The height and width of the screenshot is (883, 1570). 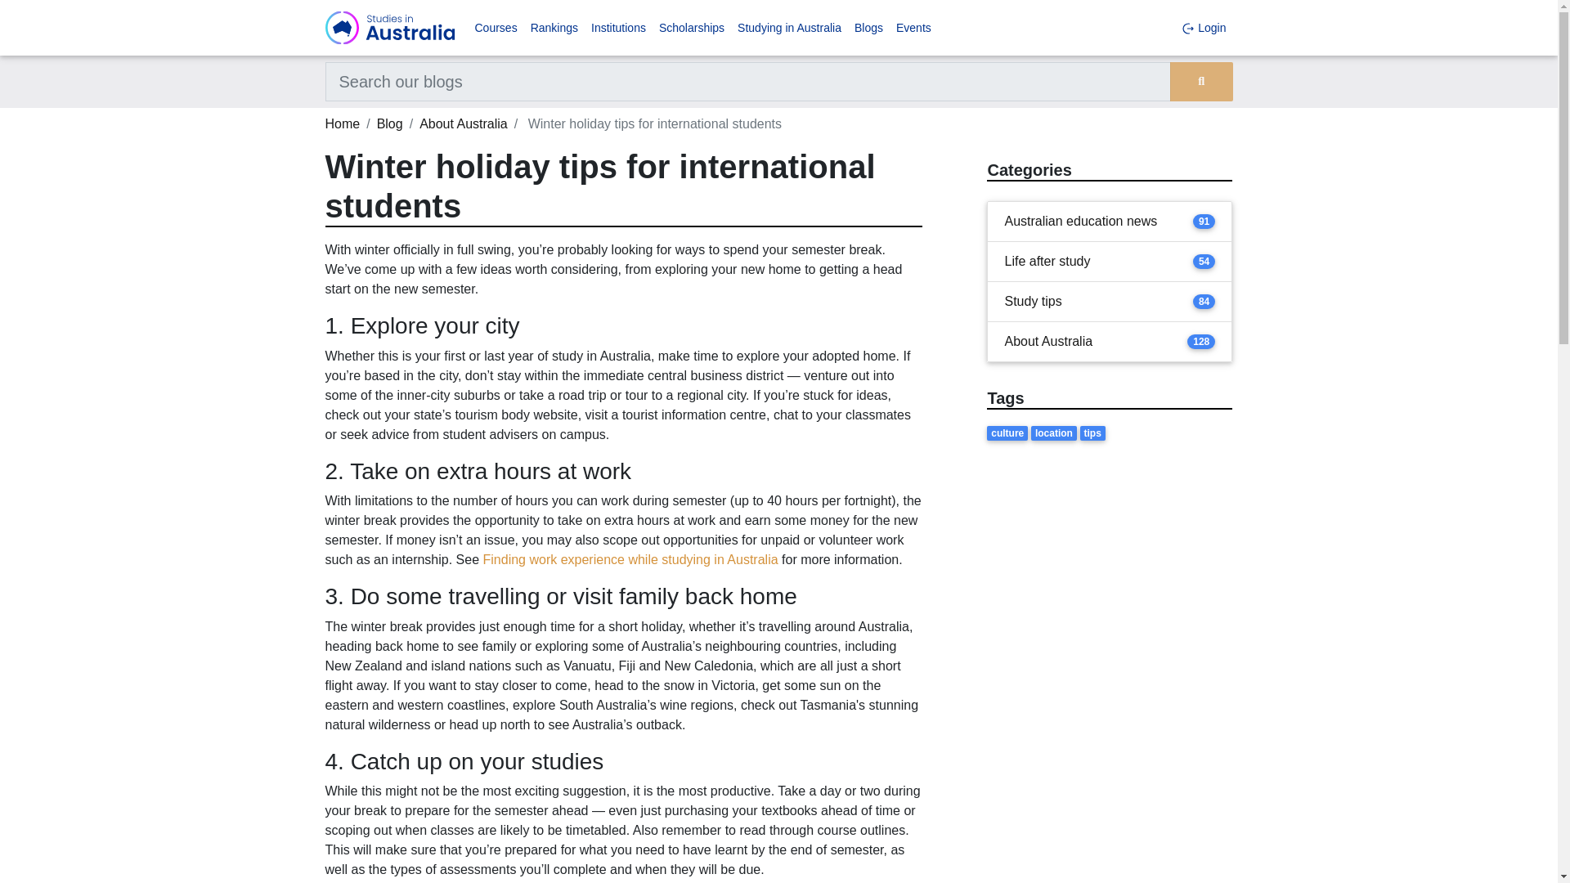 What do you see at coordinates (692, 28) in the screenshot?
I see `Scholarships` at bounding box center [692, 28].